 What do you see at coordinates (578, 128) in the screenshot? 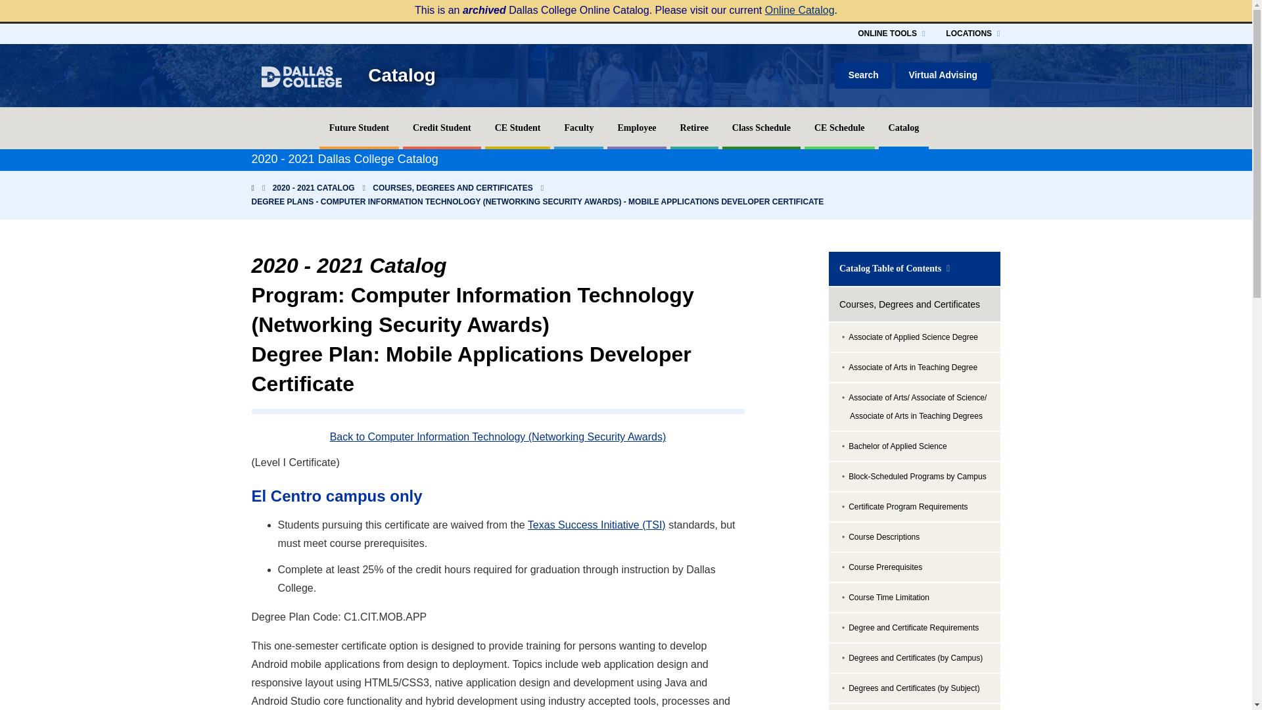
I see `Faculty` at bounding box center [578, 128].